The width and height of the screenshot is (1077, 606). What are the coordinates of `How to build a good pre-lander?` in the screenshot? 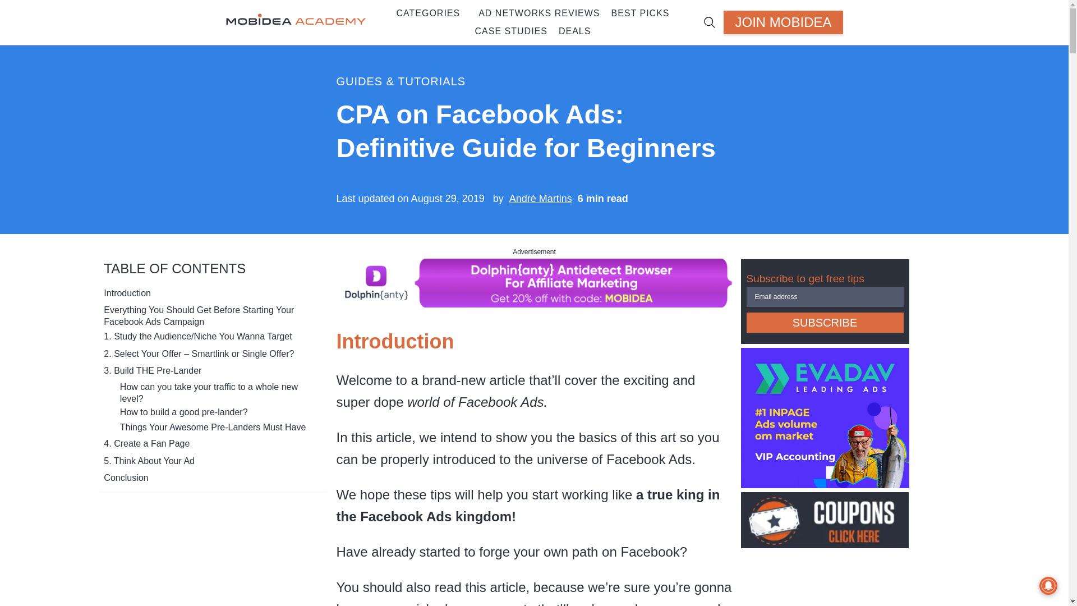 It's located at (183, 412).